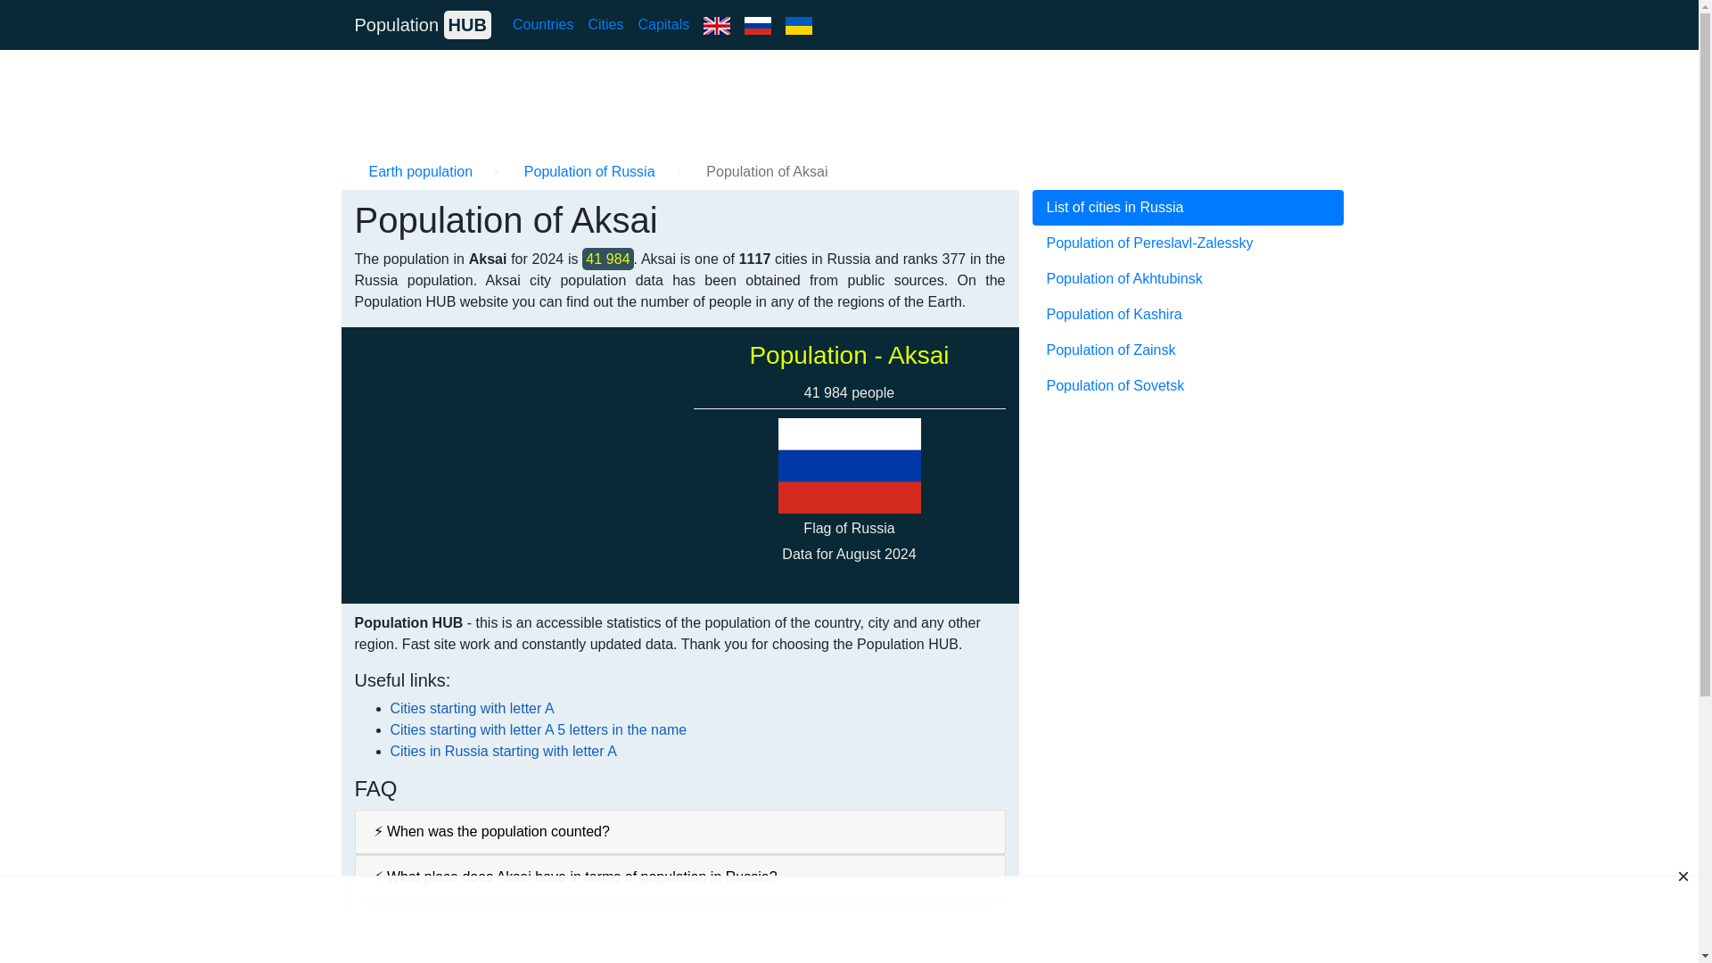  What do you see at coordinates (1188, 314) in the screenshot?
I see `Population of Kashira` at bounding box center [1188, 314].